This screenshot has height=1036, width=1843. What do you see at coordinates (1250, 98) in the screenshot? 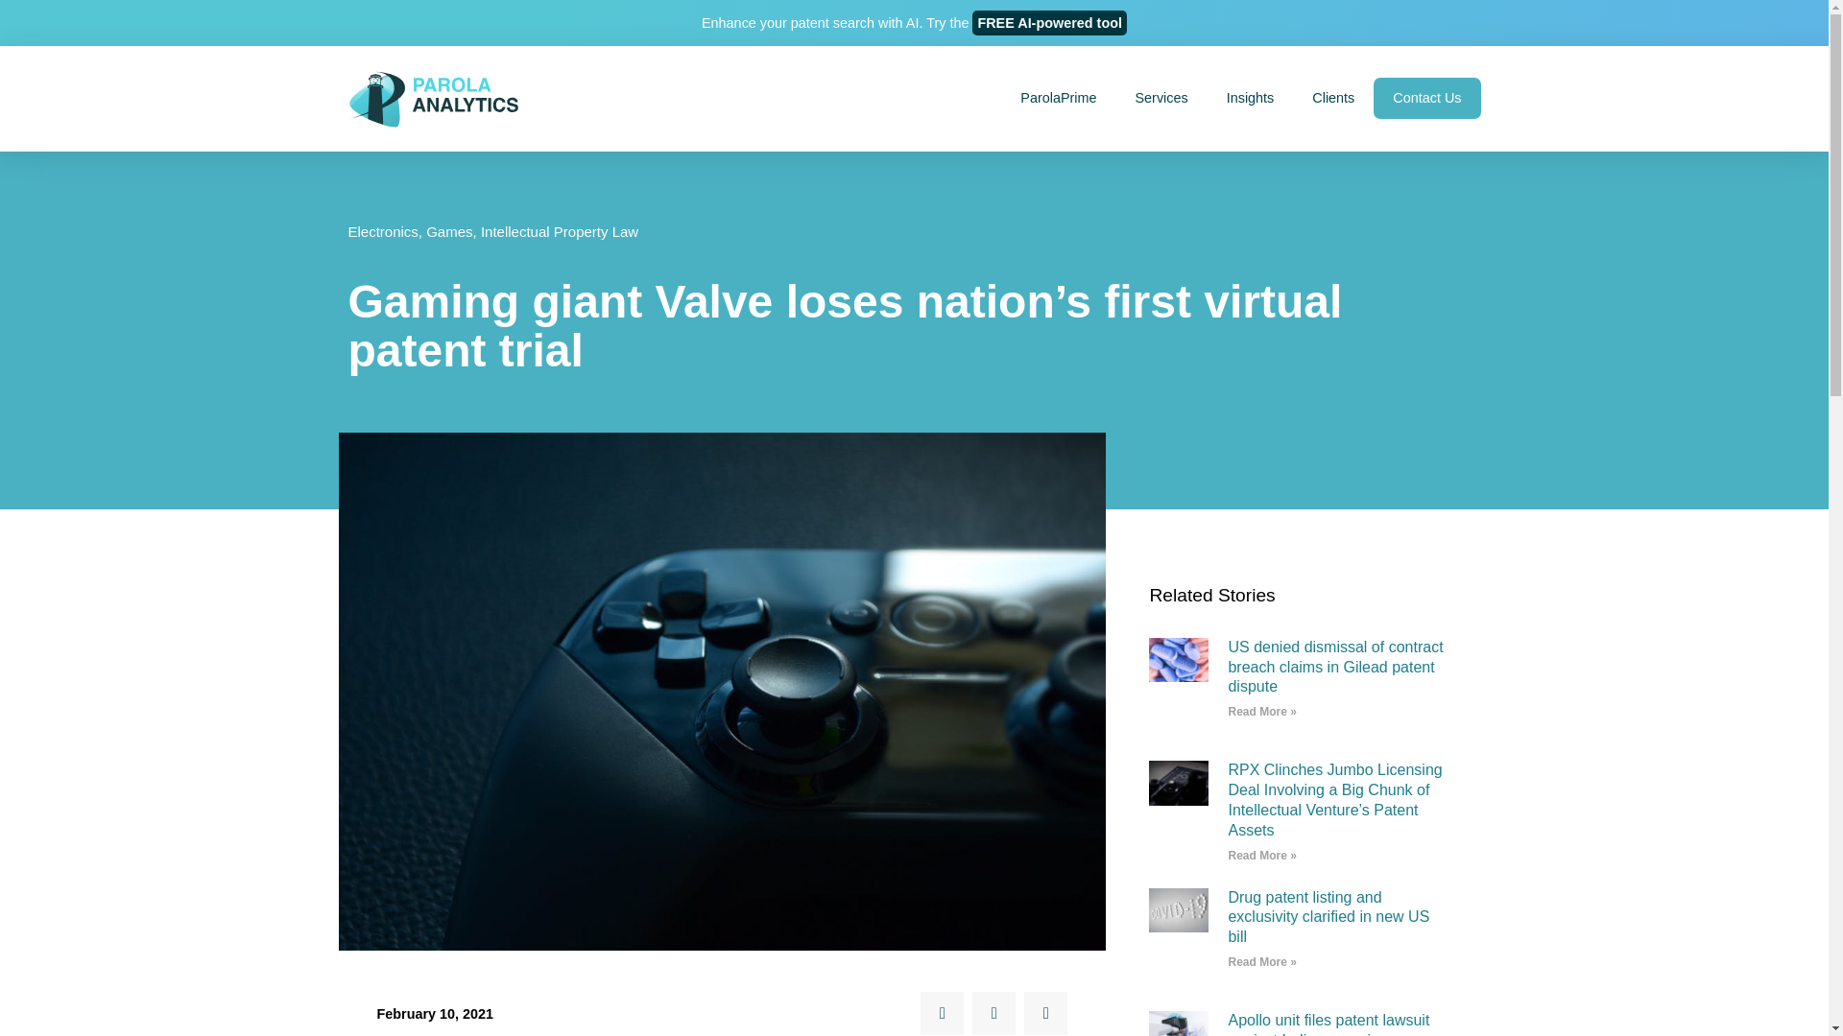
I see `Insights` at bounding box center [1250, 98].